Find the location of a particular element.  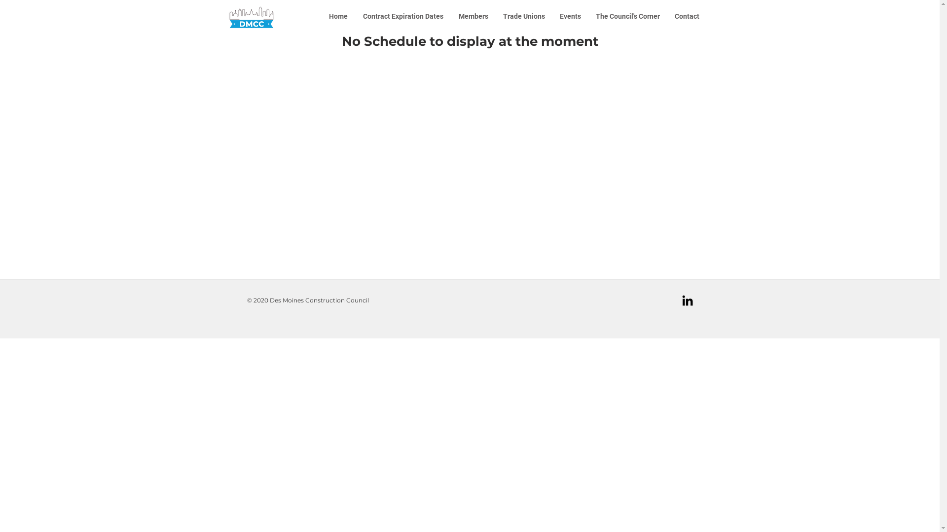

Contract Expiration Dates is located at coordinates (403, 17).